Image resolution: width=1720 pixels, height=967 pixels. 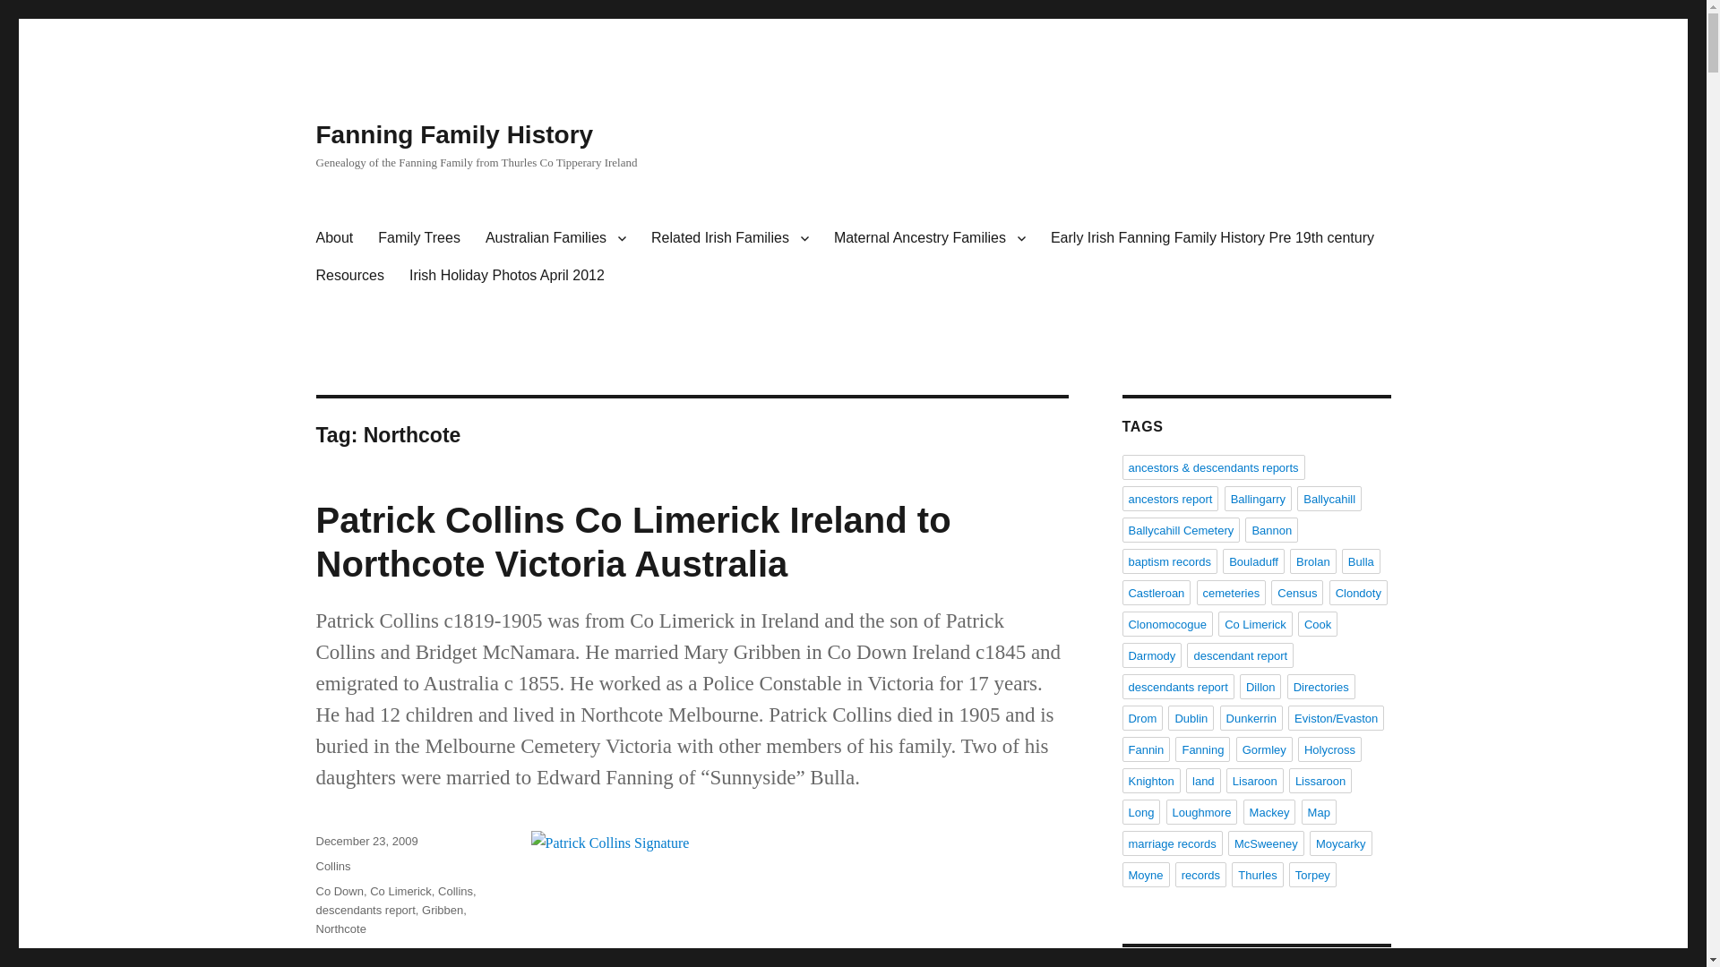 I want to click on Early Irish Fanning Family History Pre 19th century, so click(x=1212, y=238).